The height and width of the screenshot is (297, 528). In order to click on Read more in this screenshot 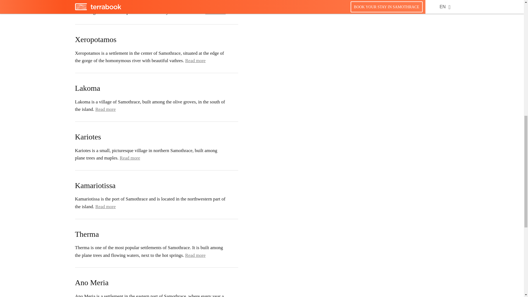, I will do `click(106, 207)`.